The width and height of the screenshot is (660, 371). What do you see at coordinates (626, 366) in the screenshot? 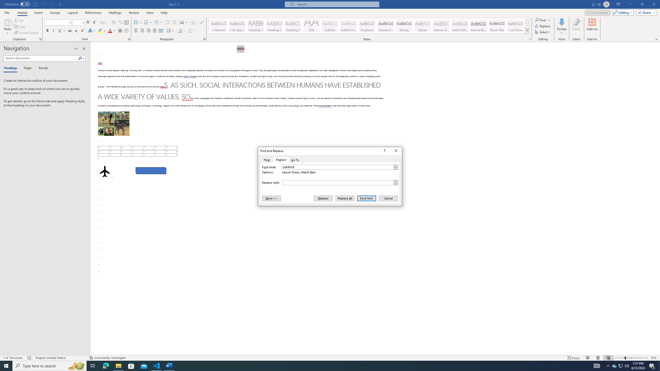
I see `Q2790: 100%` at bounding box center [626, 366].